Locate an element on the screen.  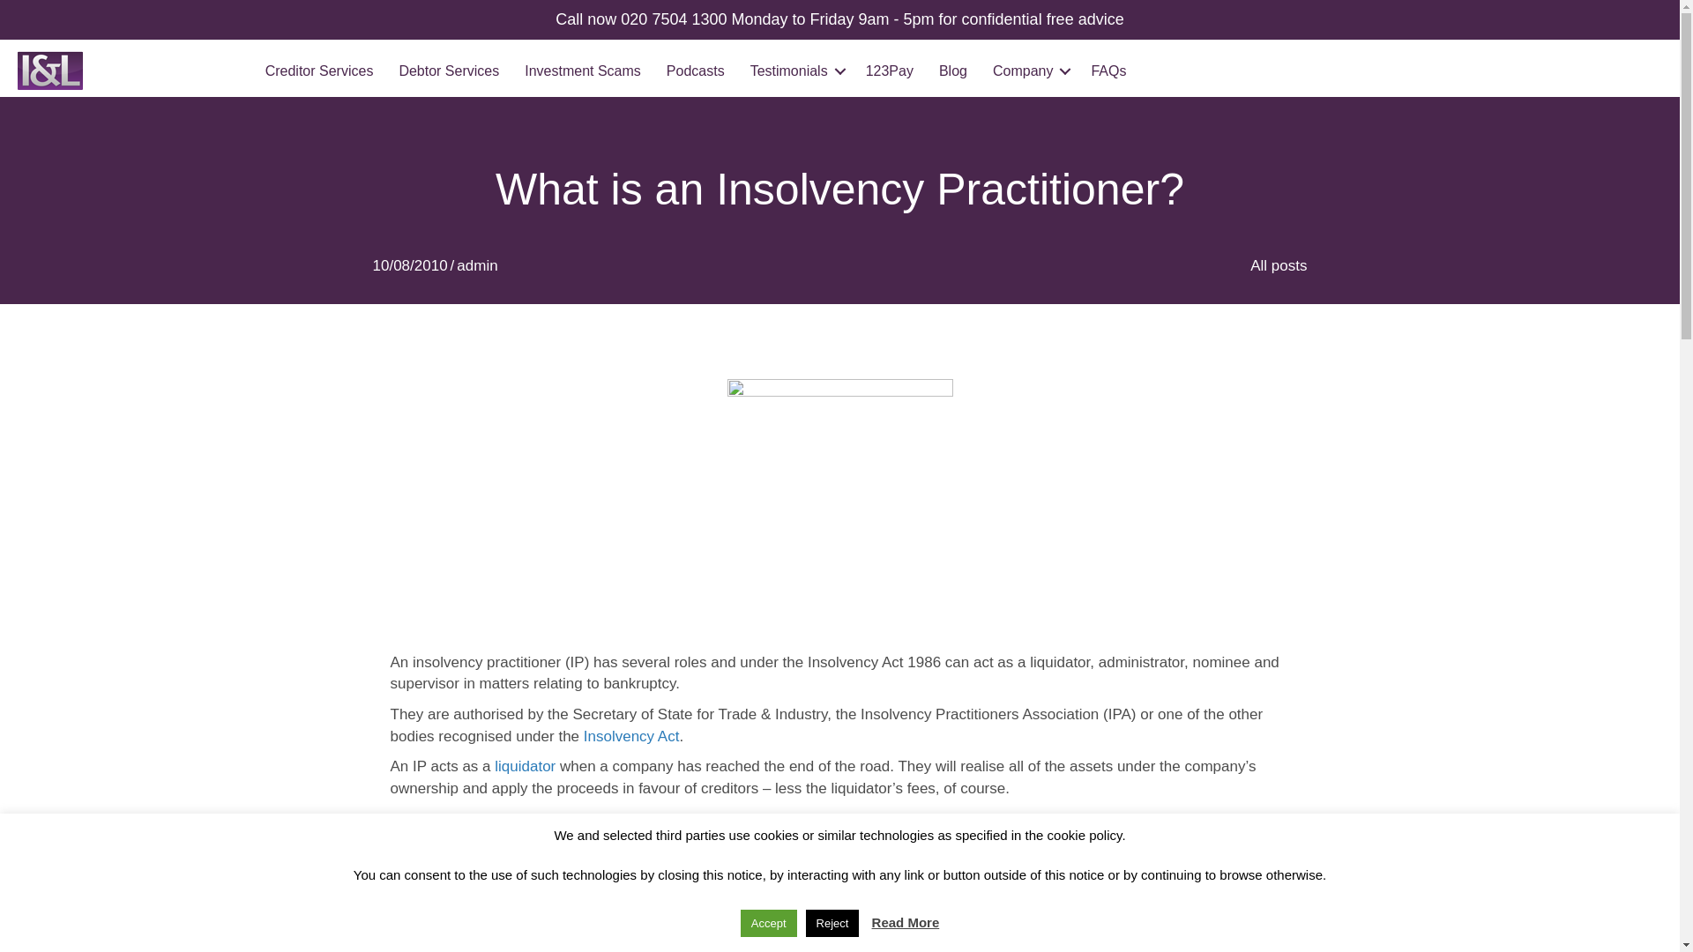
All posts is located at coordinates (1279, 265).